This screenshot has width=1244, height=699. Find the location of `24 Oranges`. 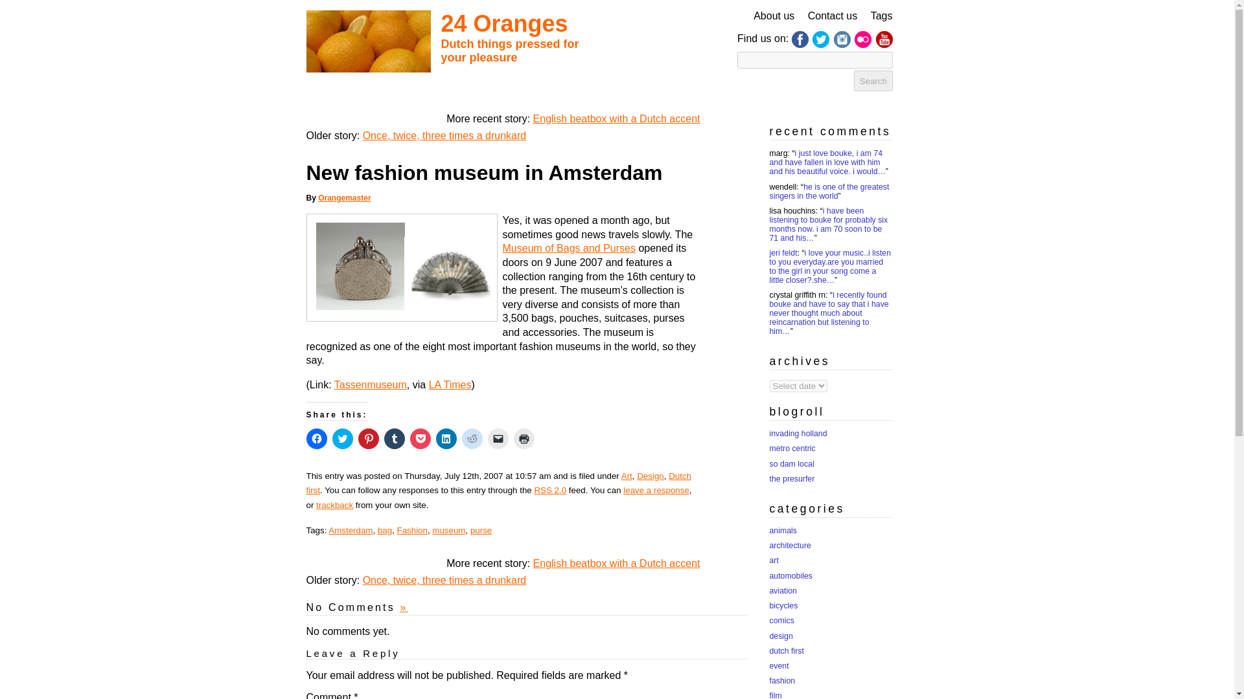

24 Oranges is located at coordinates (503, 23).